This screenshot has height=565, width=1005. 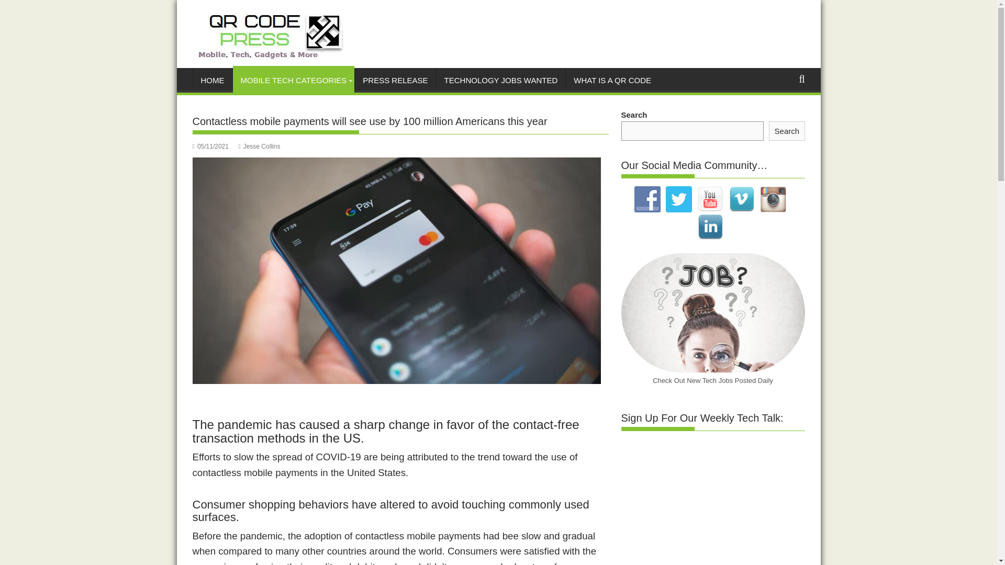 I want to click on HOME, so click(x=213, y=81).